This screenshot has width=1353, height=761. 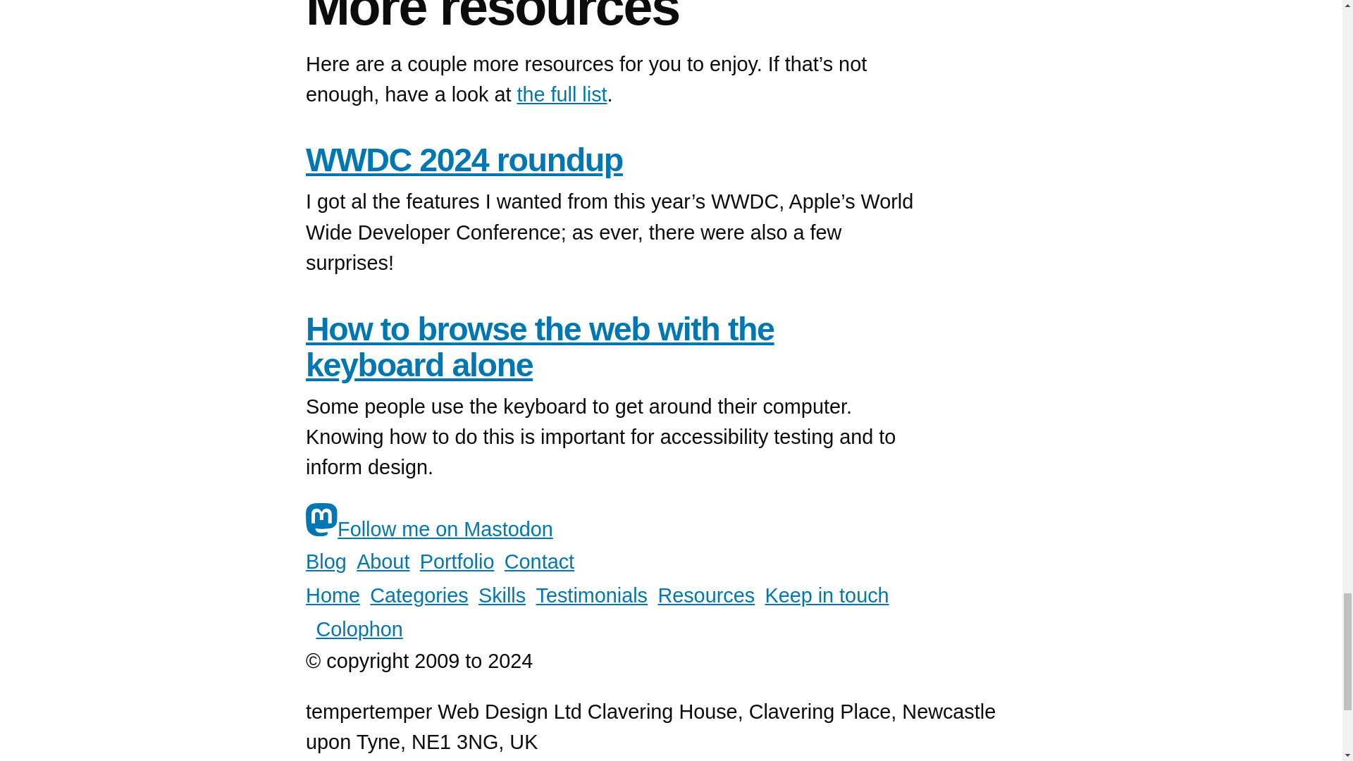 I want to click on About, so click(x=383, y=561).